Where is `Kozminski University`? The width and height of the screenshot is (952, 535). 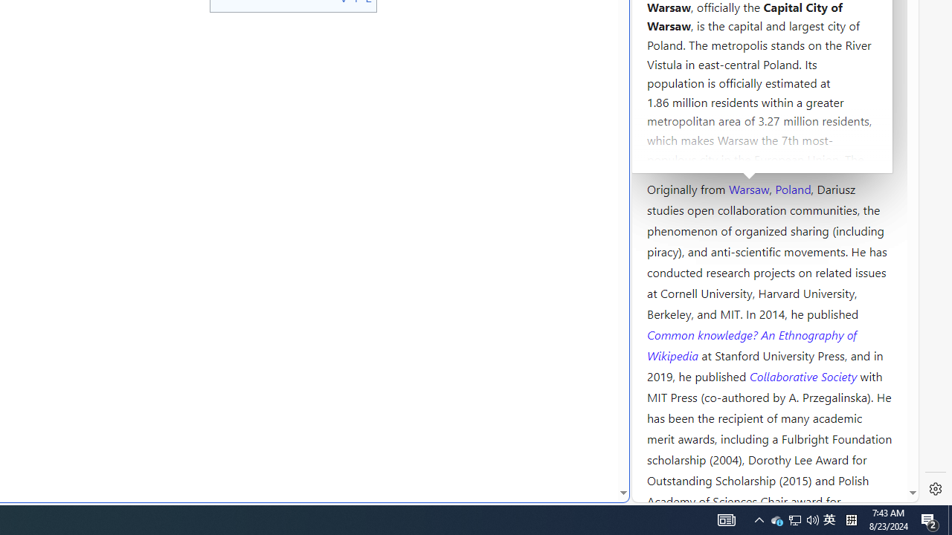 Kozminski University is located at coordinates (769, 101).